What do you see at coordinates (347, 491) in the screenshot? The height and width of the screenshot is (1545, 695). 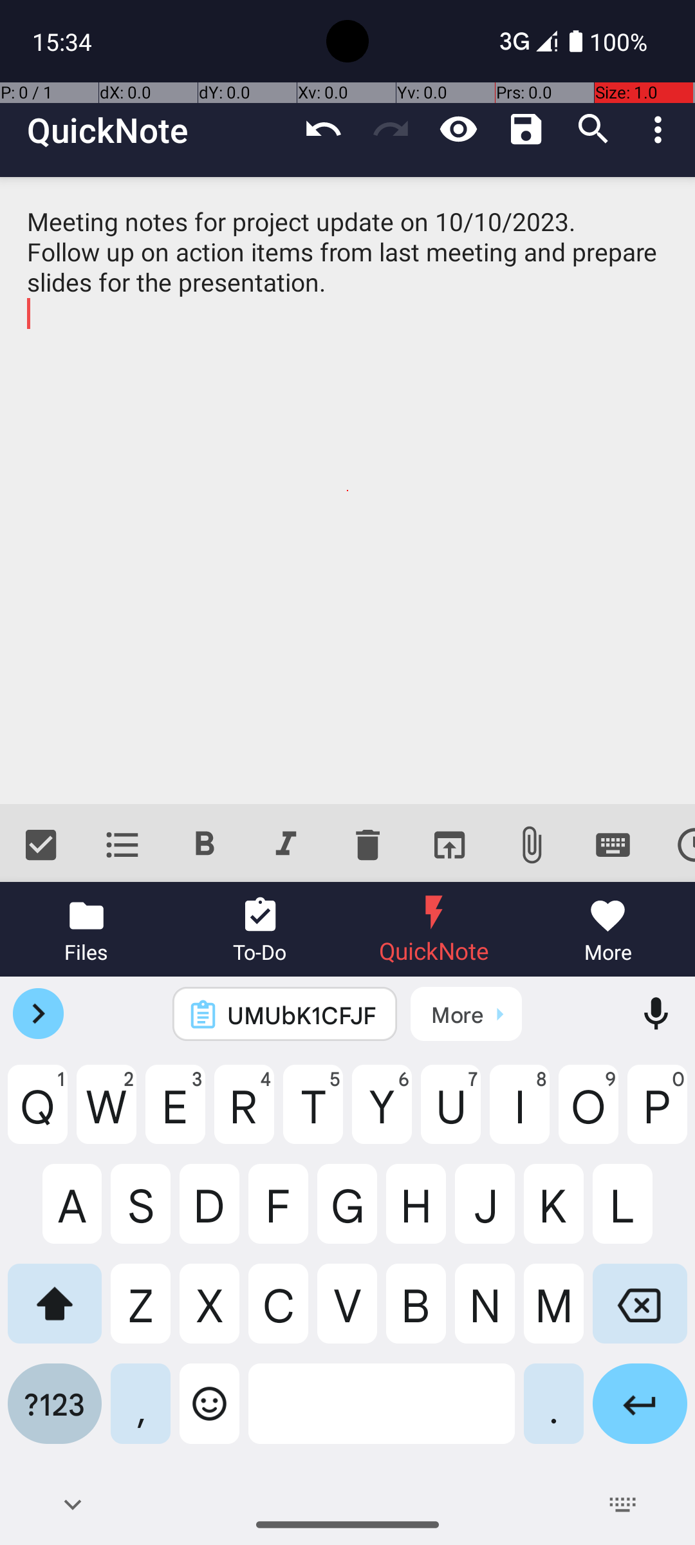 I see `Meeting notes for project update on 10/10/2023.
Follow up on action items from last meeting and prepare slides for the presentation.
` at bounding box center [347, 491].